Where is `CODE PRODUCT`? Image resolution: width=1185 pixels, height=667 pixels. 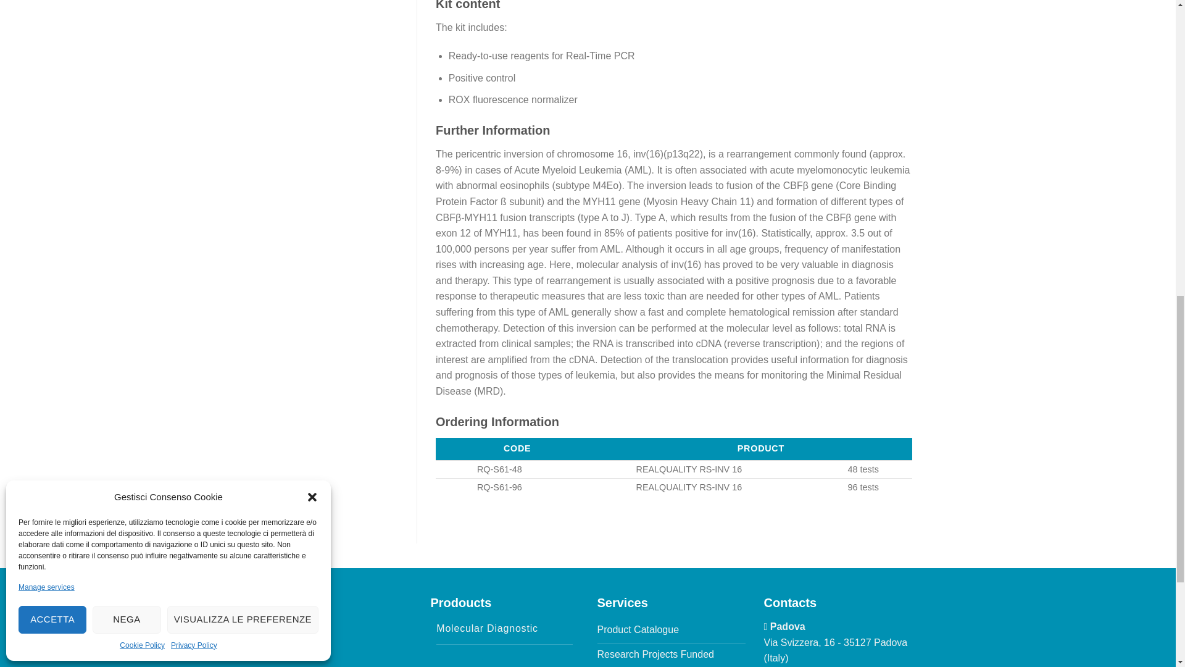 CODE PRODUCT is located at coordinates (674, 448).